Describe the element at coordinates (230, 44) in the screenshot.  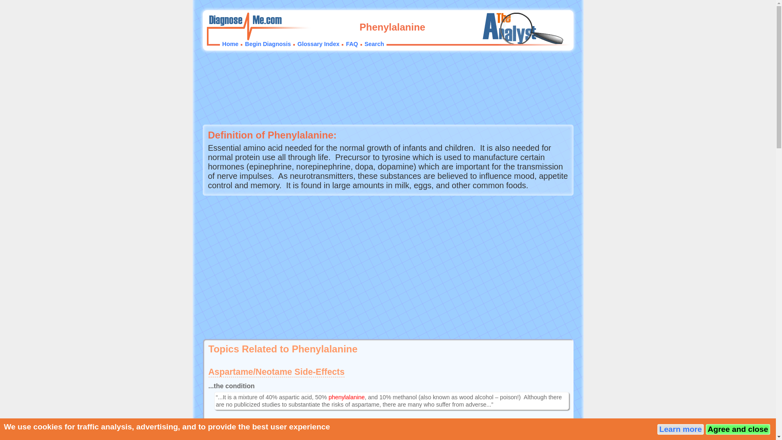
I see `Home` at that location.